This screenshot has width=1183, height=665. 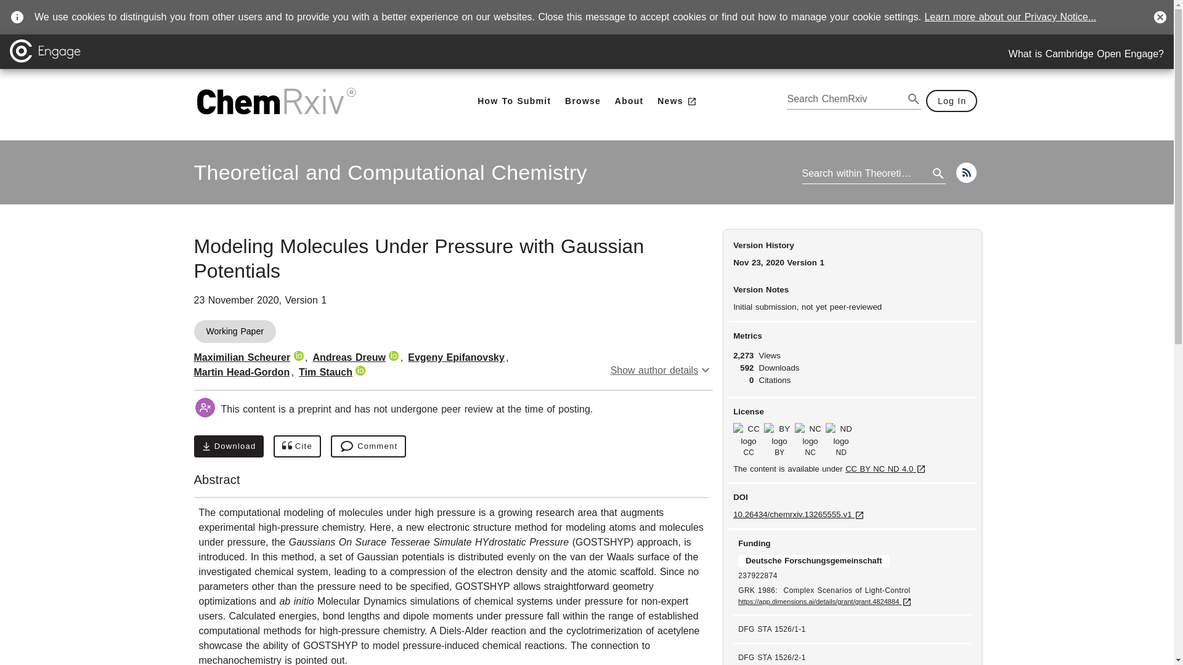 I want to click on Tim Stauch, so click(x=325, y=372).